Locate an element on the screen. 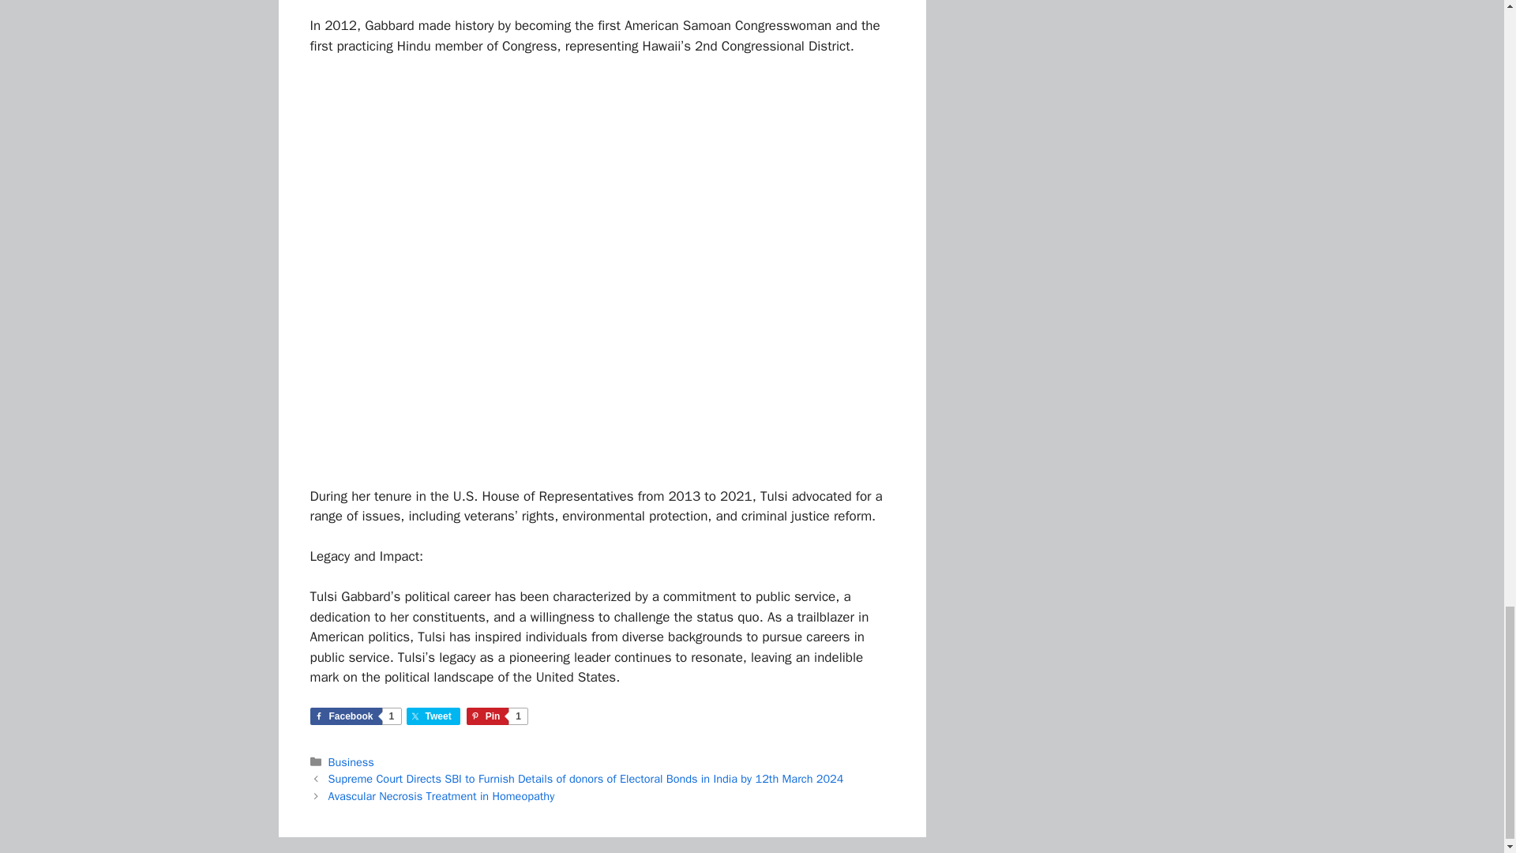  Tweet is located at coordinates (441, 796).